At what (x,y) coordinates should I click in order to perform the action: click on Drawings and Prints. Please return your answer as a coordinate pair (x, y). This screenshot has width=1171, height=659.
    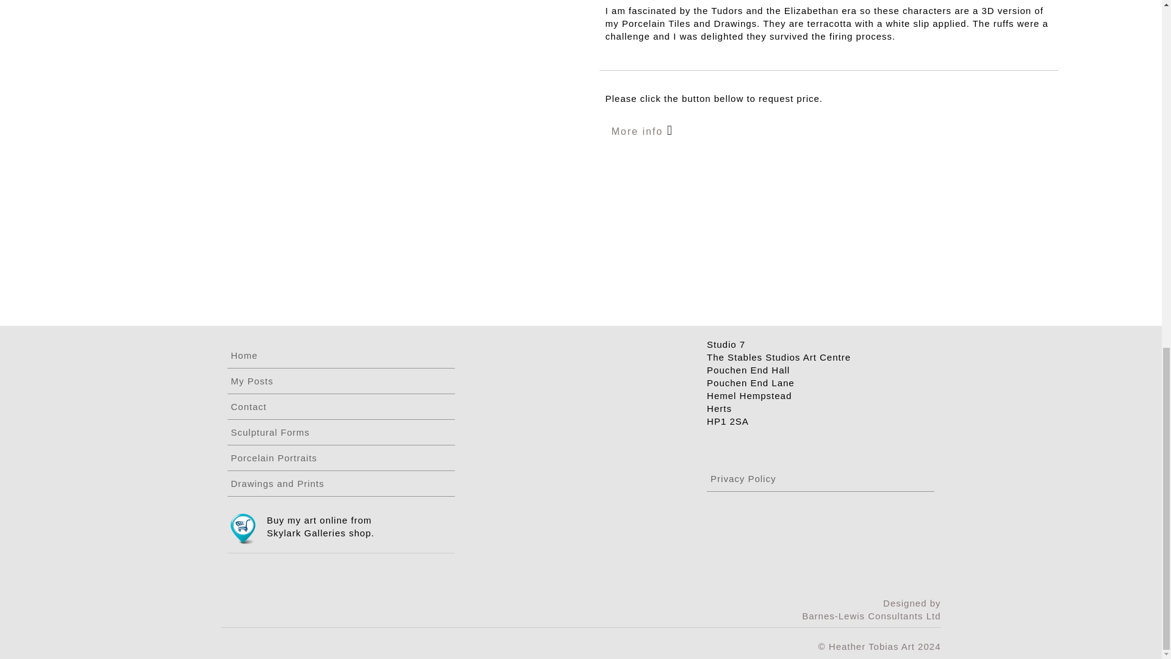
    Looking at the image, I should click on (340, 483).